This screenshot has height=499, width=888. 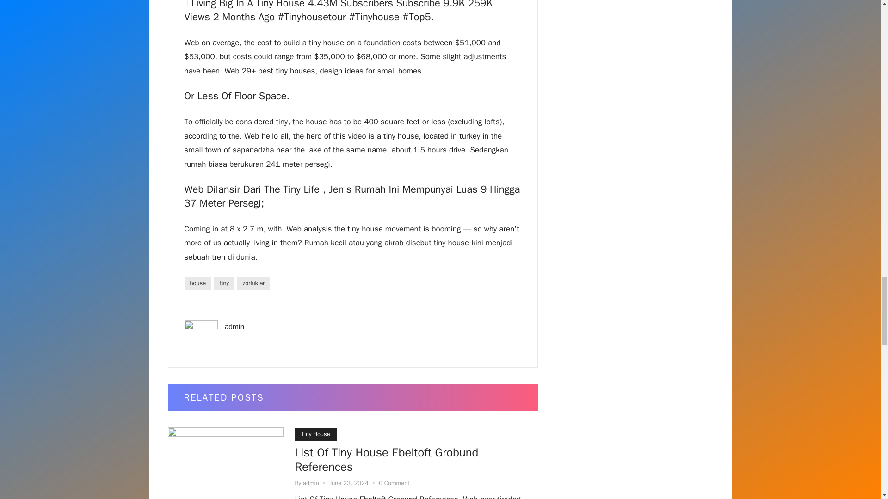 I want to click on 0 Comment, so click(x=394, y=483).